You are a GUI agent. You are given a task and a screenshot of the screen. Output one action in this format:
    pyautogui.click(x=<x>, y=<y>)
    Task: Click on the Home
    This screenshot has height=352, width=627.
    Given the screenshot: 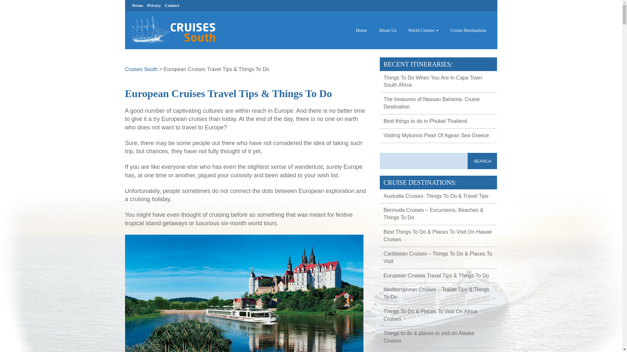 What is the action you would take?
    pyautogui.click(x=361, y=31)
    